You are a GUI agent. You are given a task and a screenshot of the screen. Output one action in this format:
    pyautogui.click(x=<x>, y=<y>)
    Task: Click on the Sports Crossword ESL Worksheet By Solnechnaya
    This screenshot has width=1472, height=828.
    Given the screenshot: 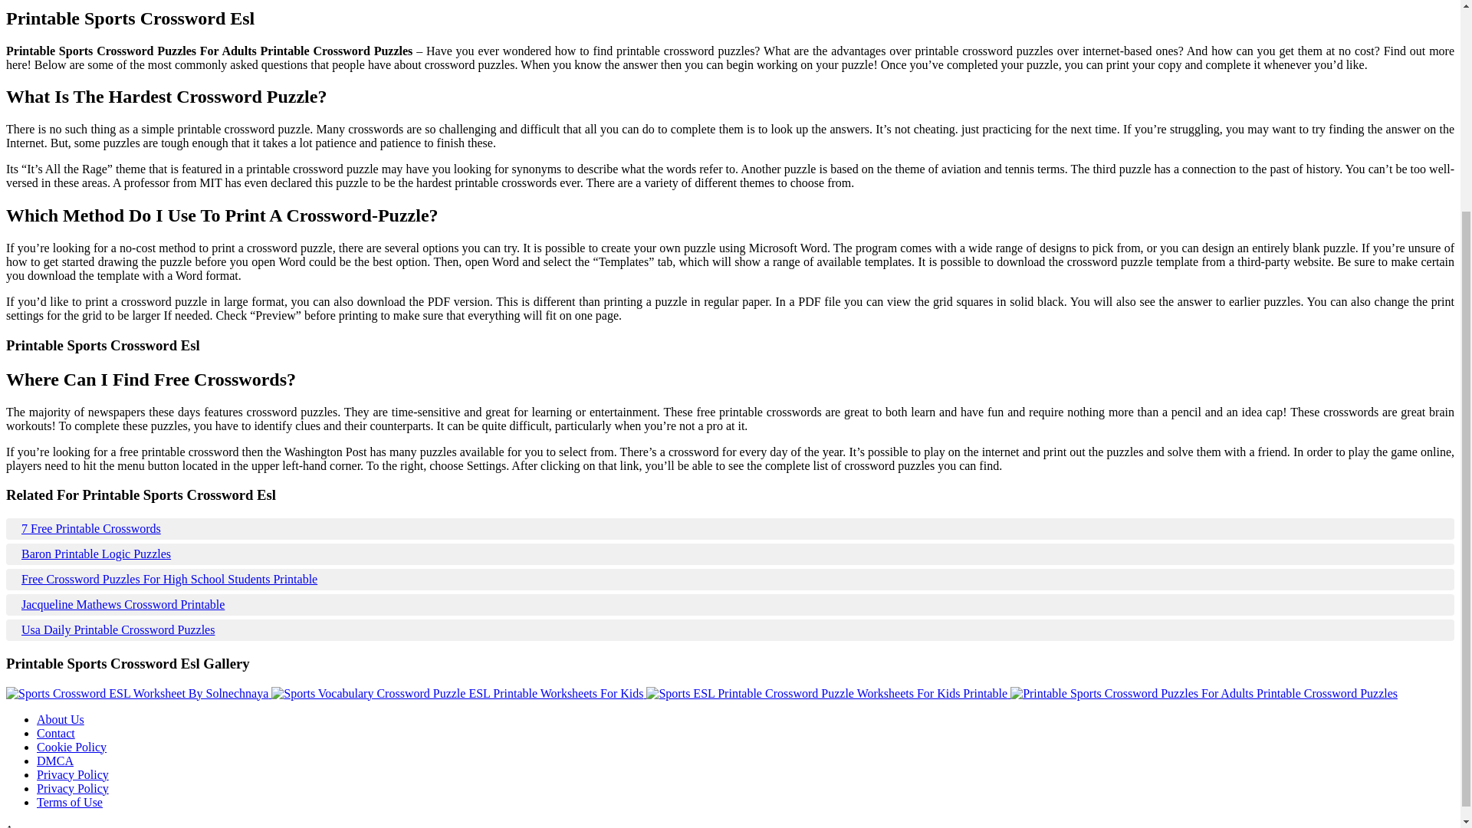 What is the action you would take?
    pyautogui.click(x=136, y=693)
    